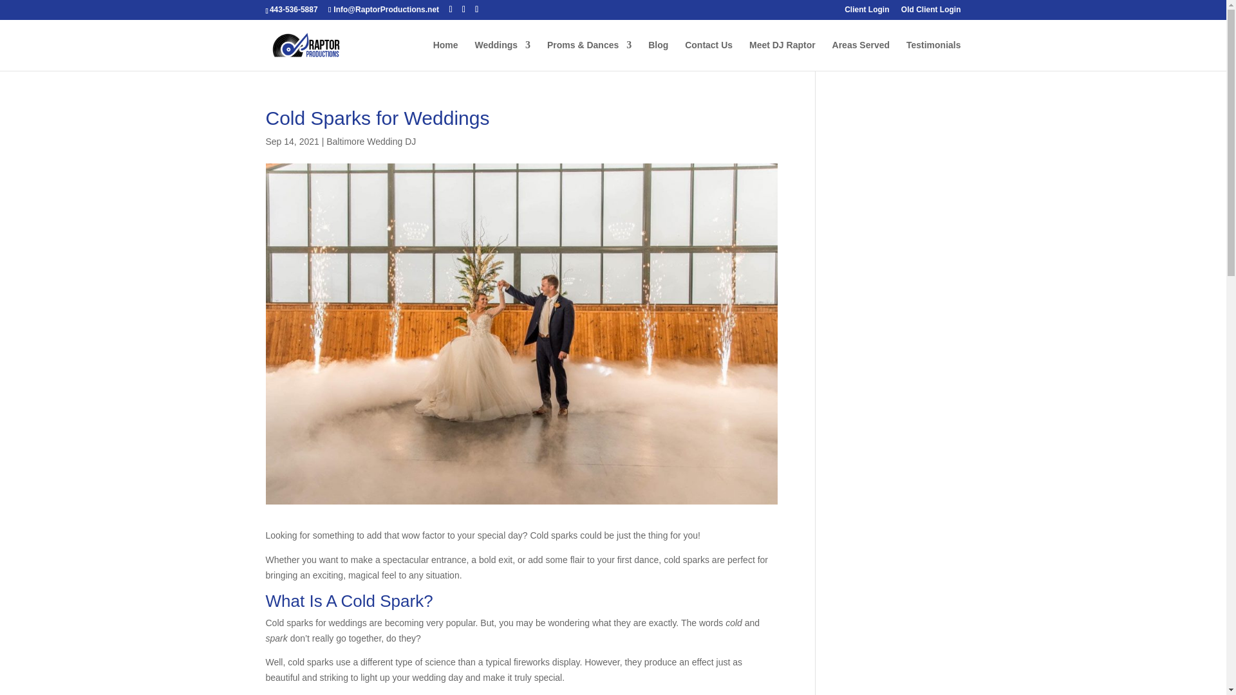 This screenshot has width=1236, height=695. What do you see at coordinates (931, 12) in the screenshot?
I see `Old Client Login` at bounding box center [931, 12].